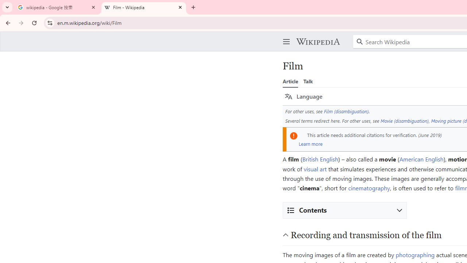 This screenshot has width=467, height=263. Describe the element at coordinates (318, 42) in the screenshot. I see `Wikipedia` at that location.